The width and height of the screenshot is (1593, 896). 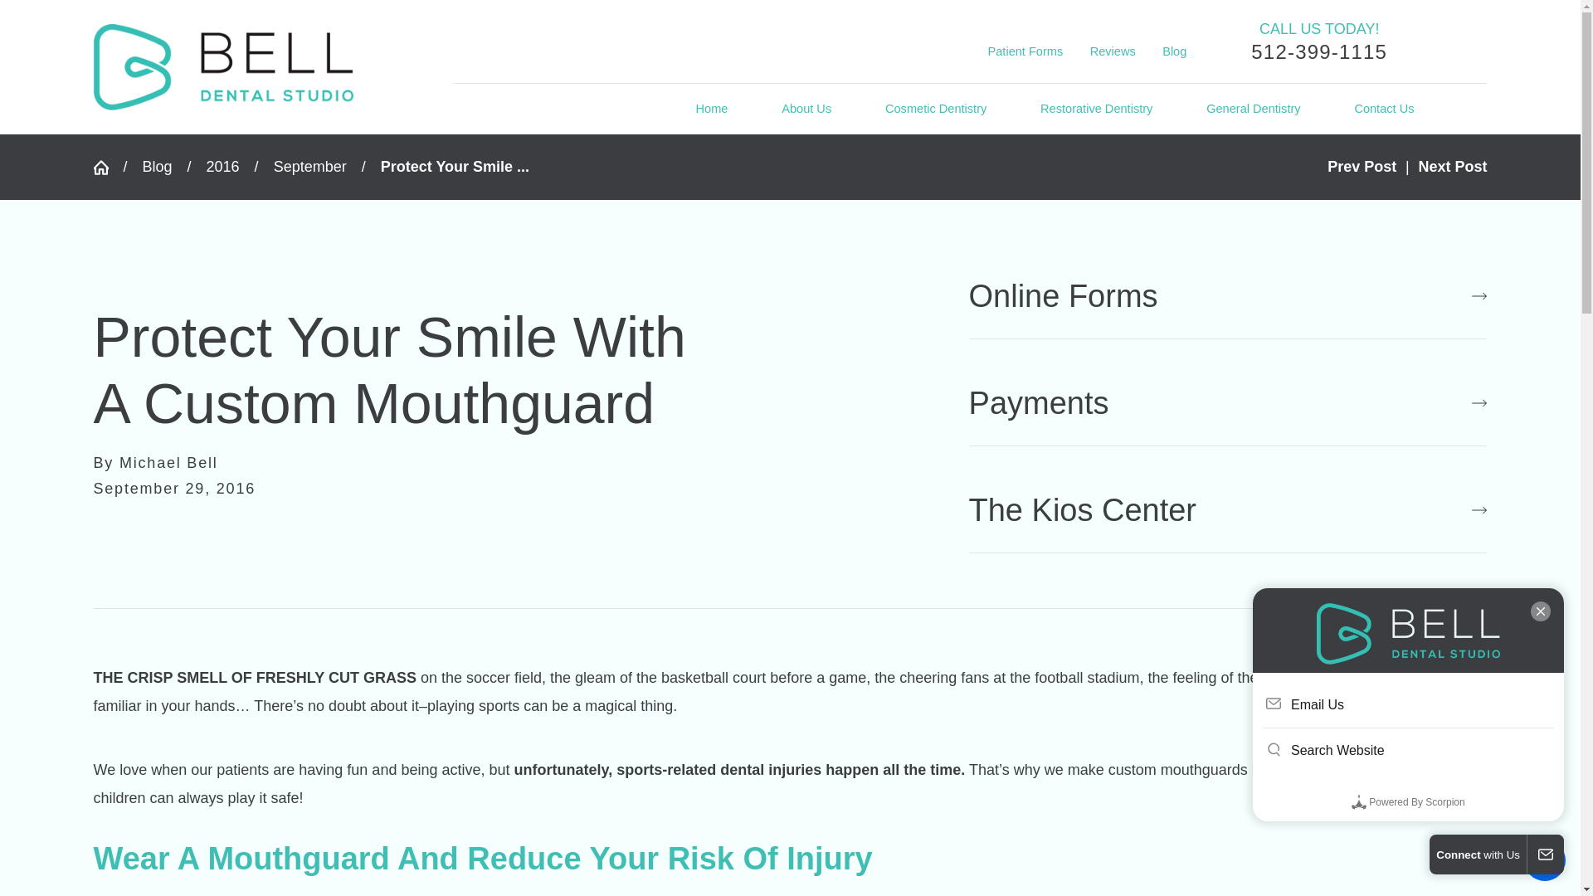 I want to click on Bell Dental Studio, so click(x=222, y=66).